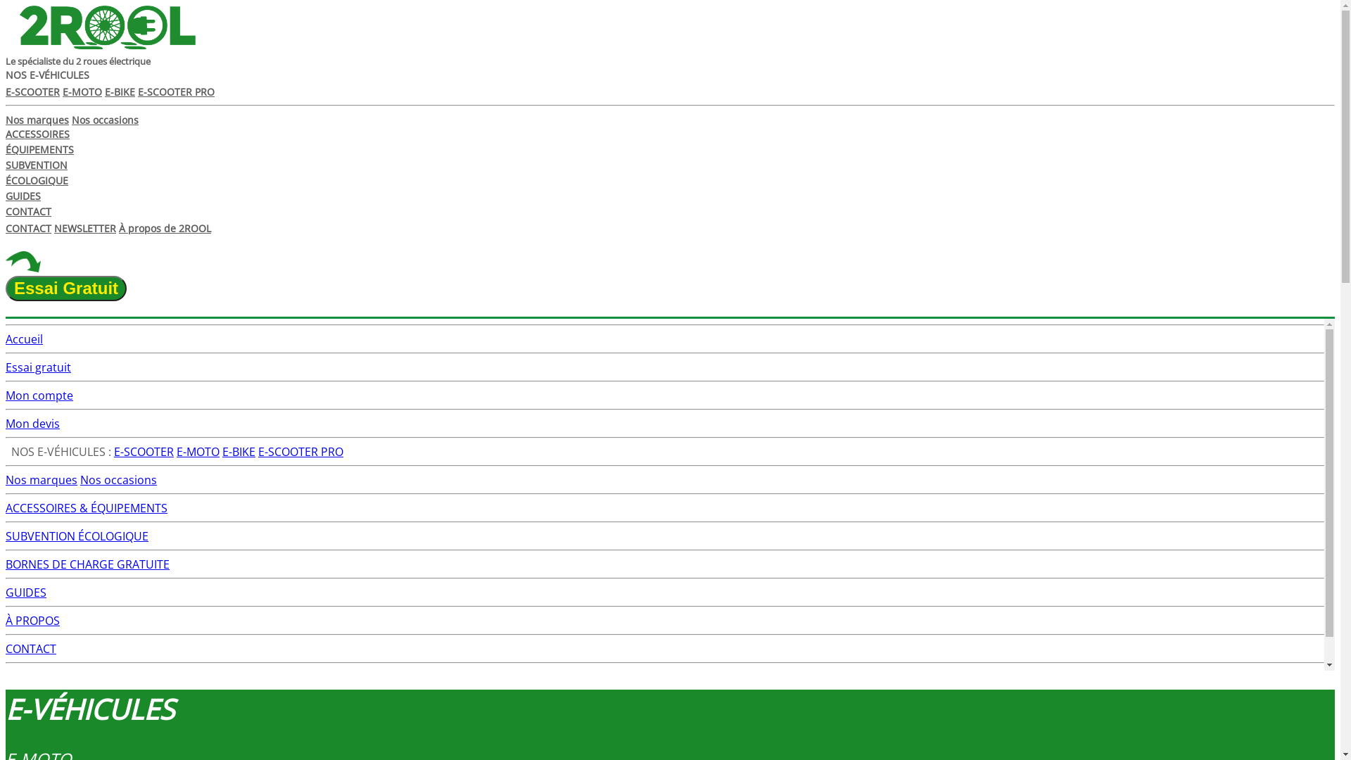 The image size is (1351, 760). Describe the element at coordinates (118, 480) in the screenshot. I see `Nos occasions` at that location.